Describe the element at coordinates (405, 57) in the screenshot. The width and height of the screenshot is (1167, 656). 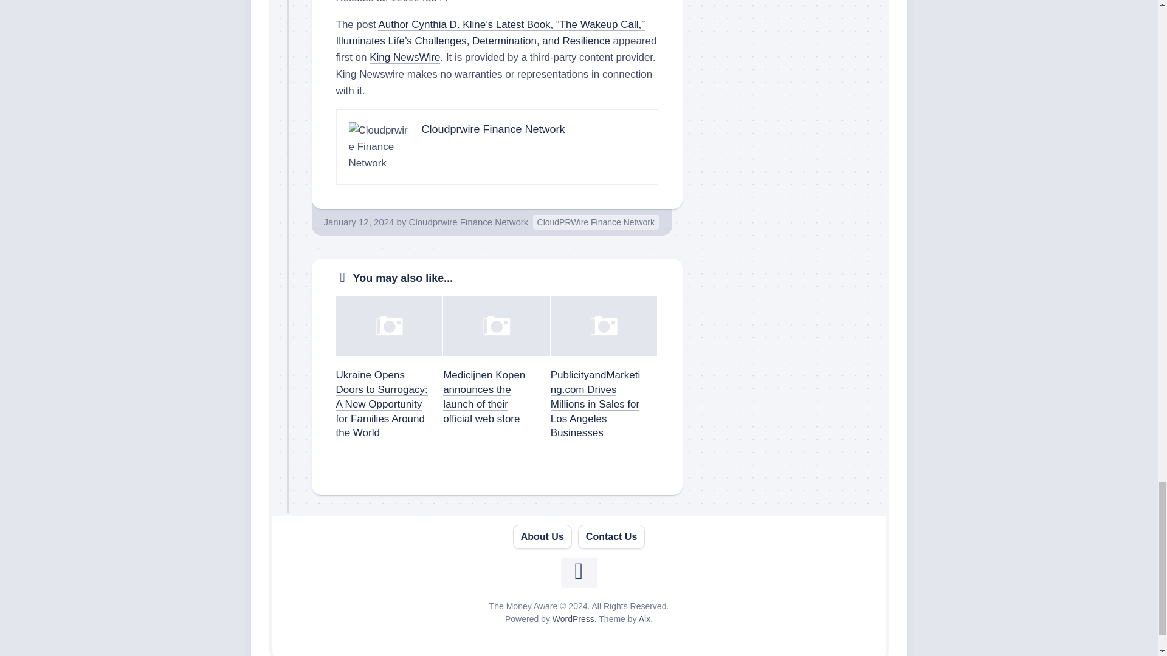
I see `King NewsWire` at that location.